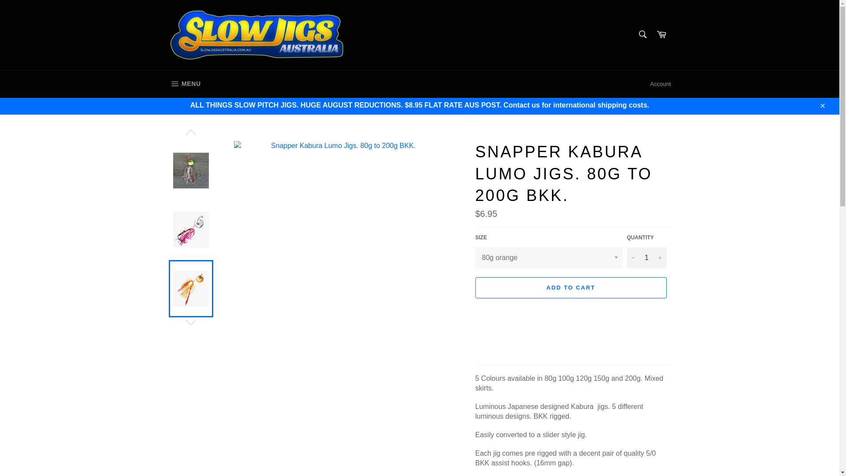 The image size is (846, 476). I want to click on Cart, so click(661, 35).